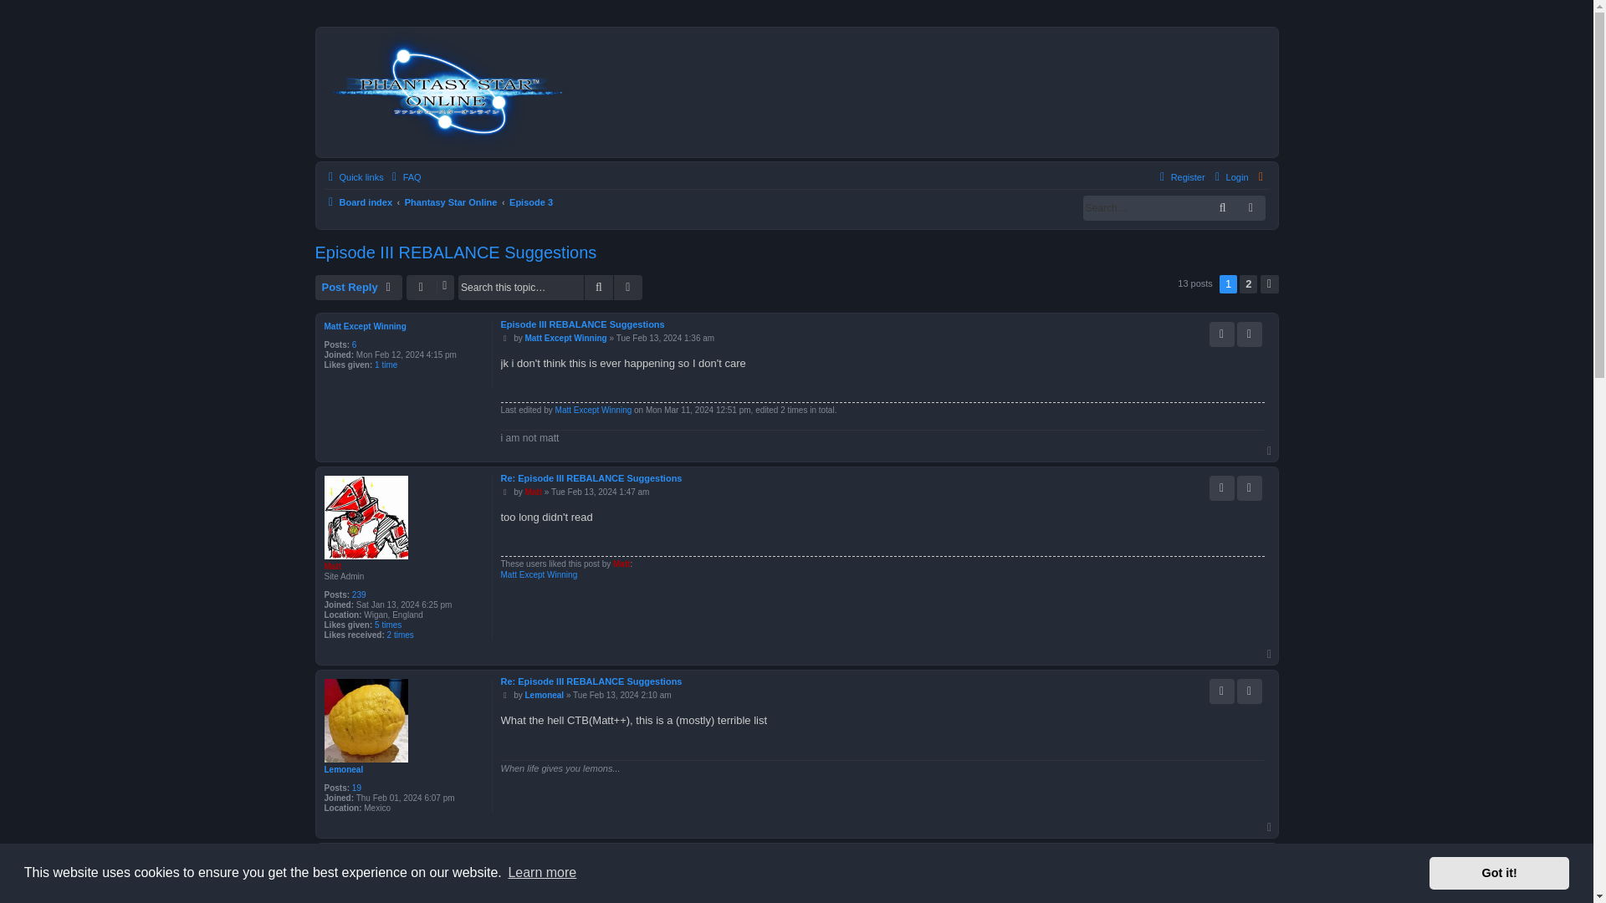 The image size is (1606, 903). What do you see at coordinates (530, 202) in the screenshot?
I see `Episode 3` at bounding box center [530, 202].